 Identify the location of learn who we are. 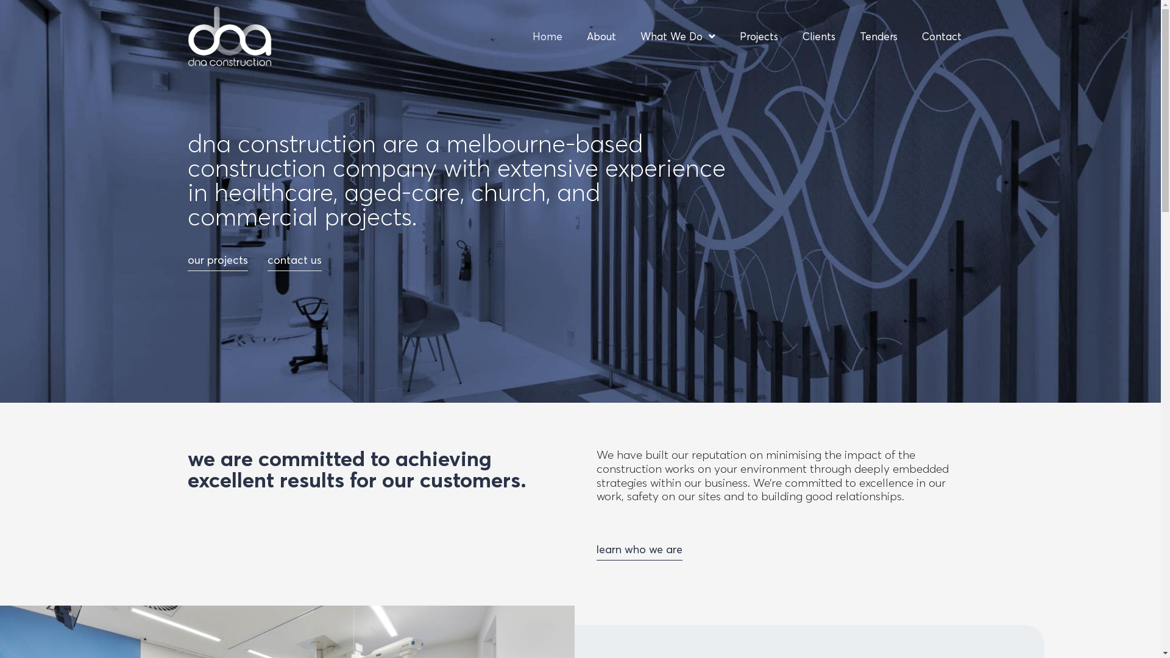
(639, 552).